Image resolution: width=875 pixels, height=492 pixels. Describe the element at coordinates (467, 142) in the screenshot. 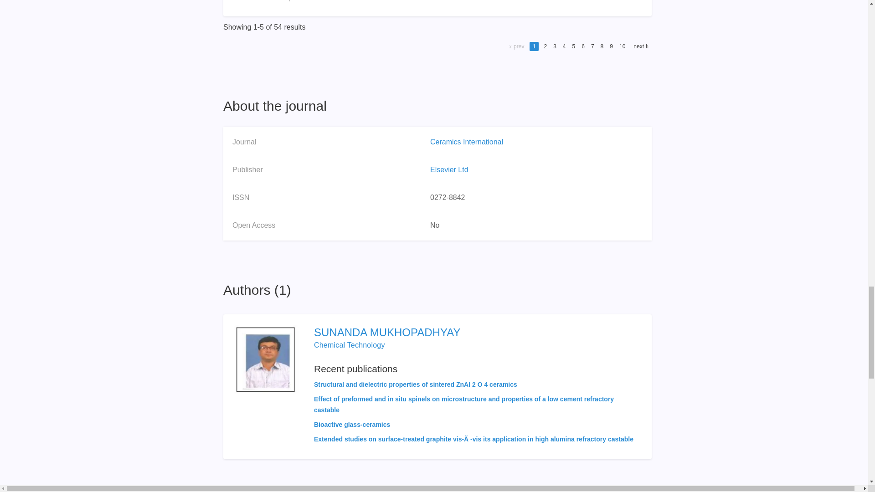

I see `Ceramics International` at that location.